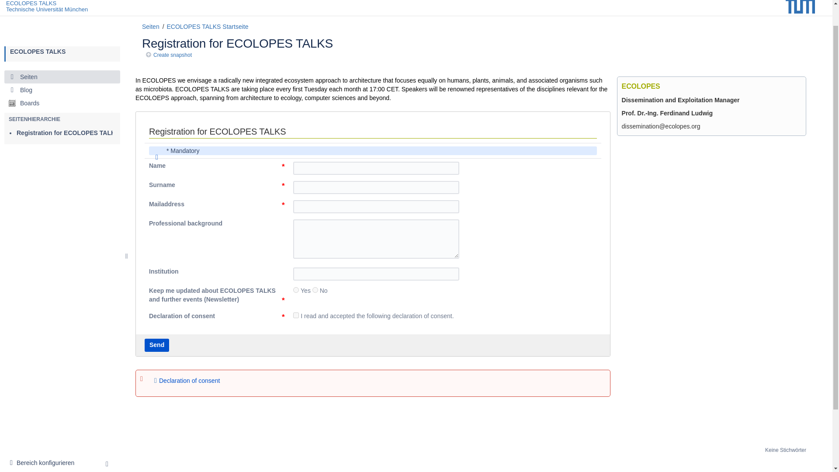 Image resolution: width=839 pixels, height=472 pixels. I want to click on 1, so click(295, 289).